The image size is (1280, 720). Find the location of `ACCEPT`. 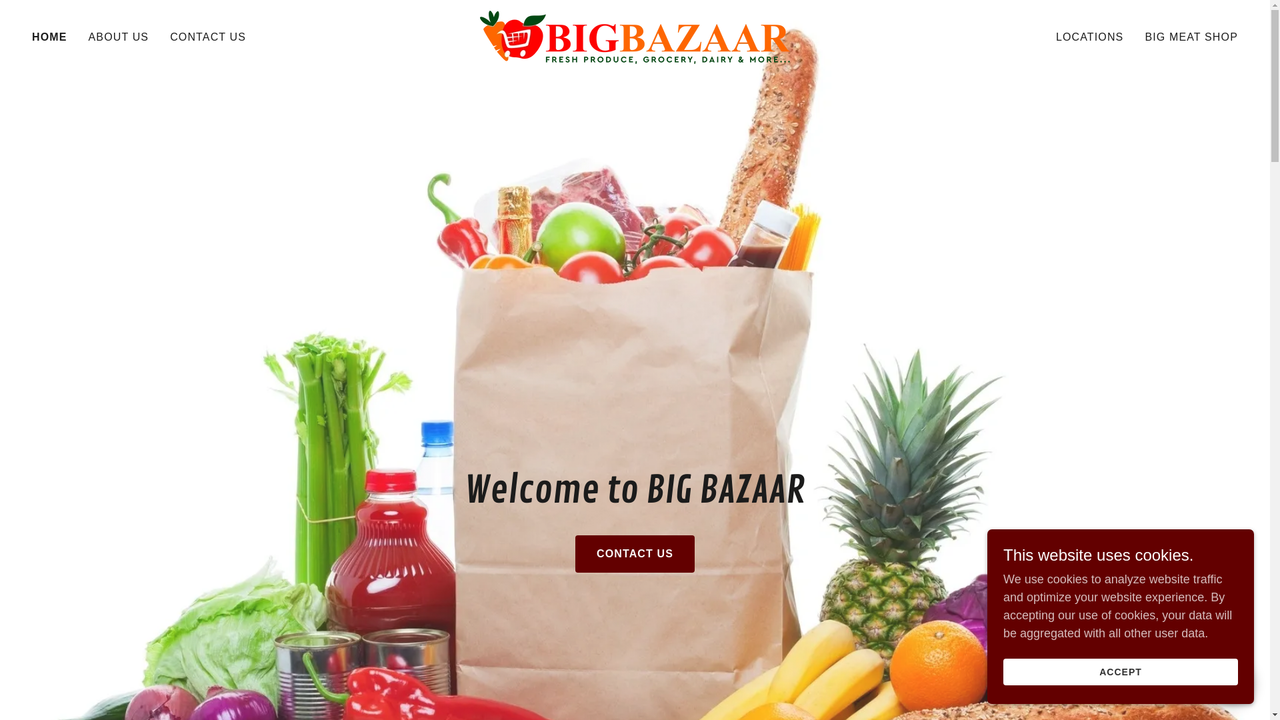

ACCEPT is located at coordinates (1121, 672).